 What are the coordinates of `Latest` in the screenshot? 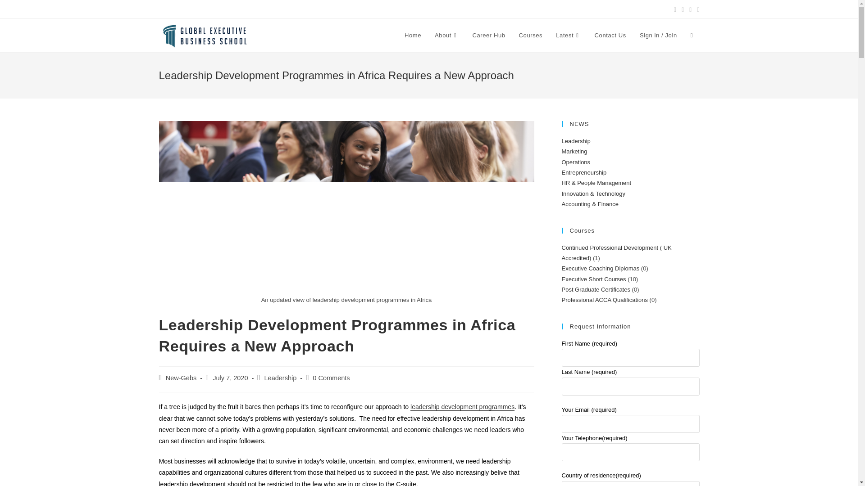 It's located at (568, 35).